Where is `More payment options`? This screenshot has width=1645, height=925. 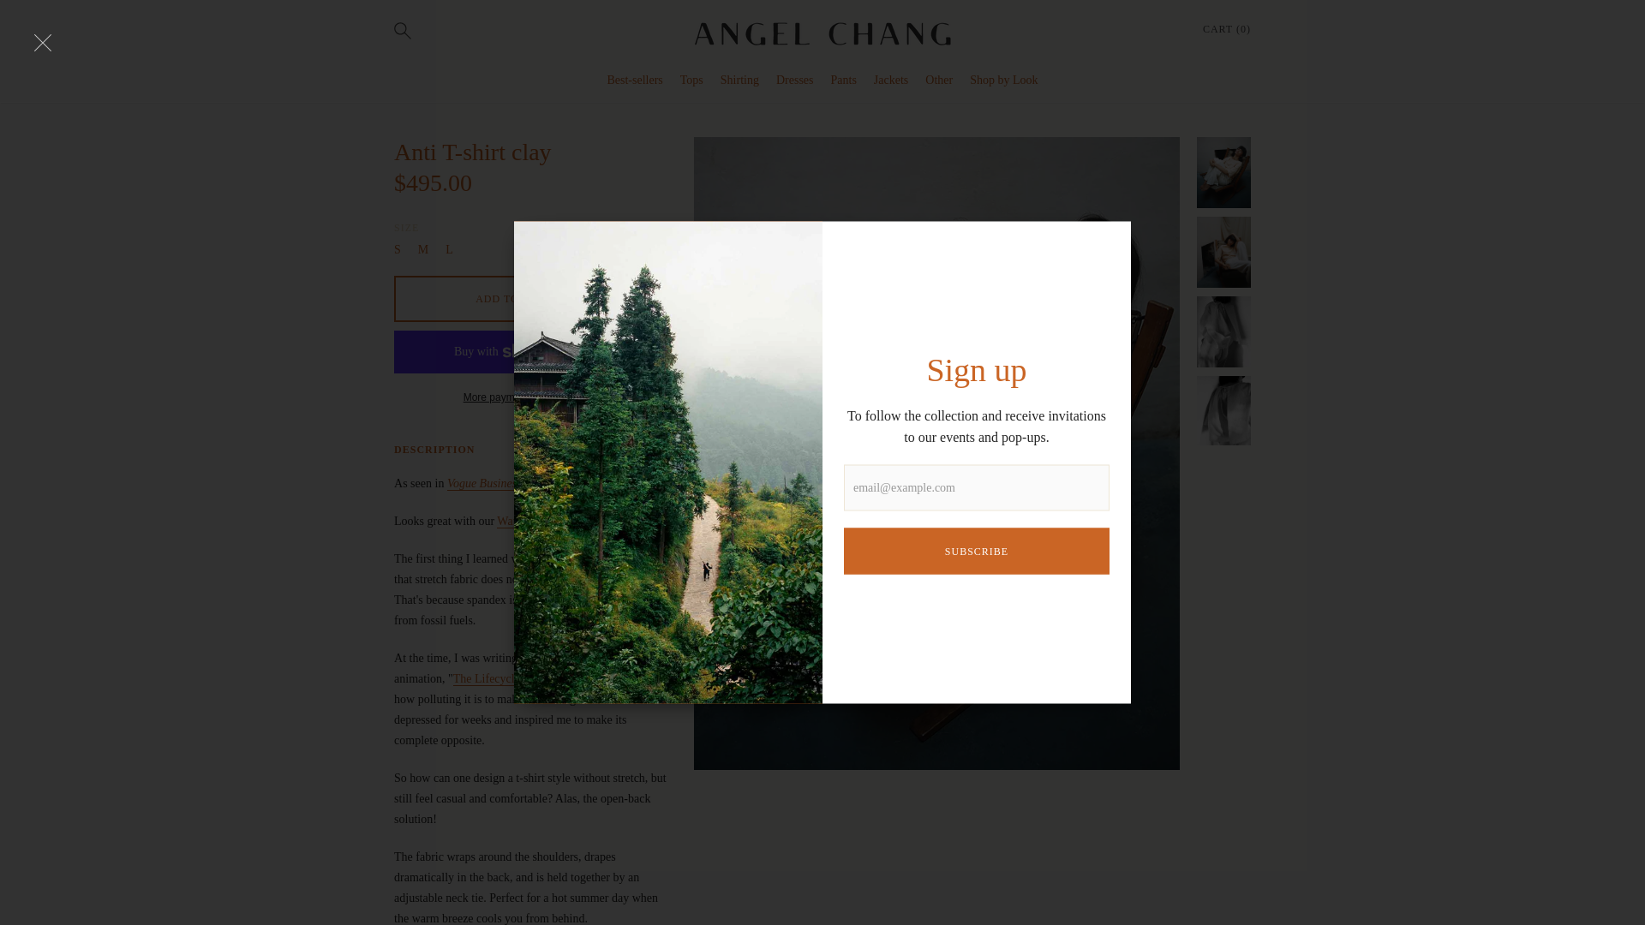 More payment options is located at coordinates (514, 397).